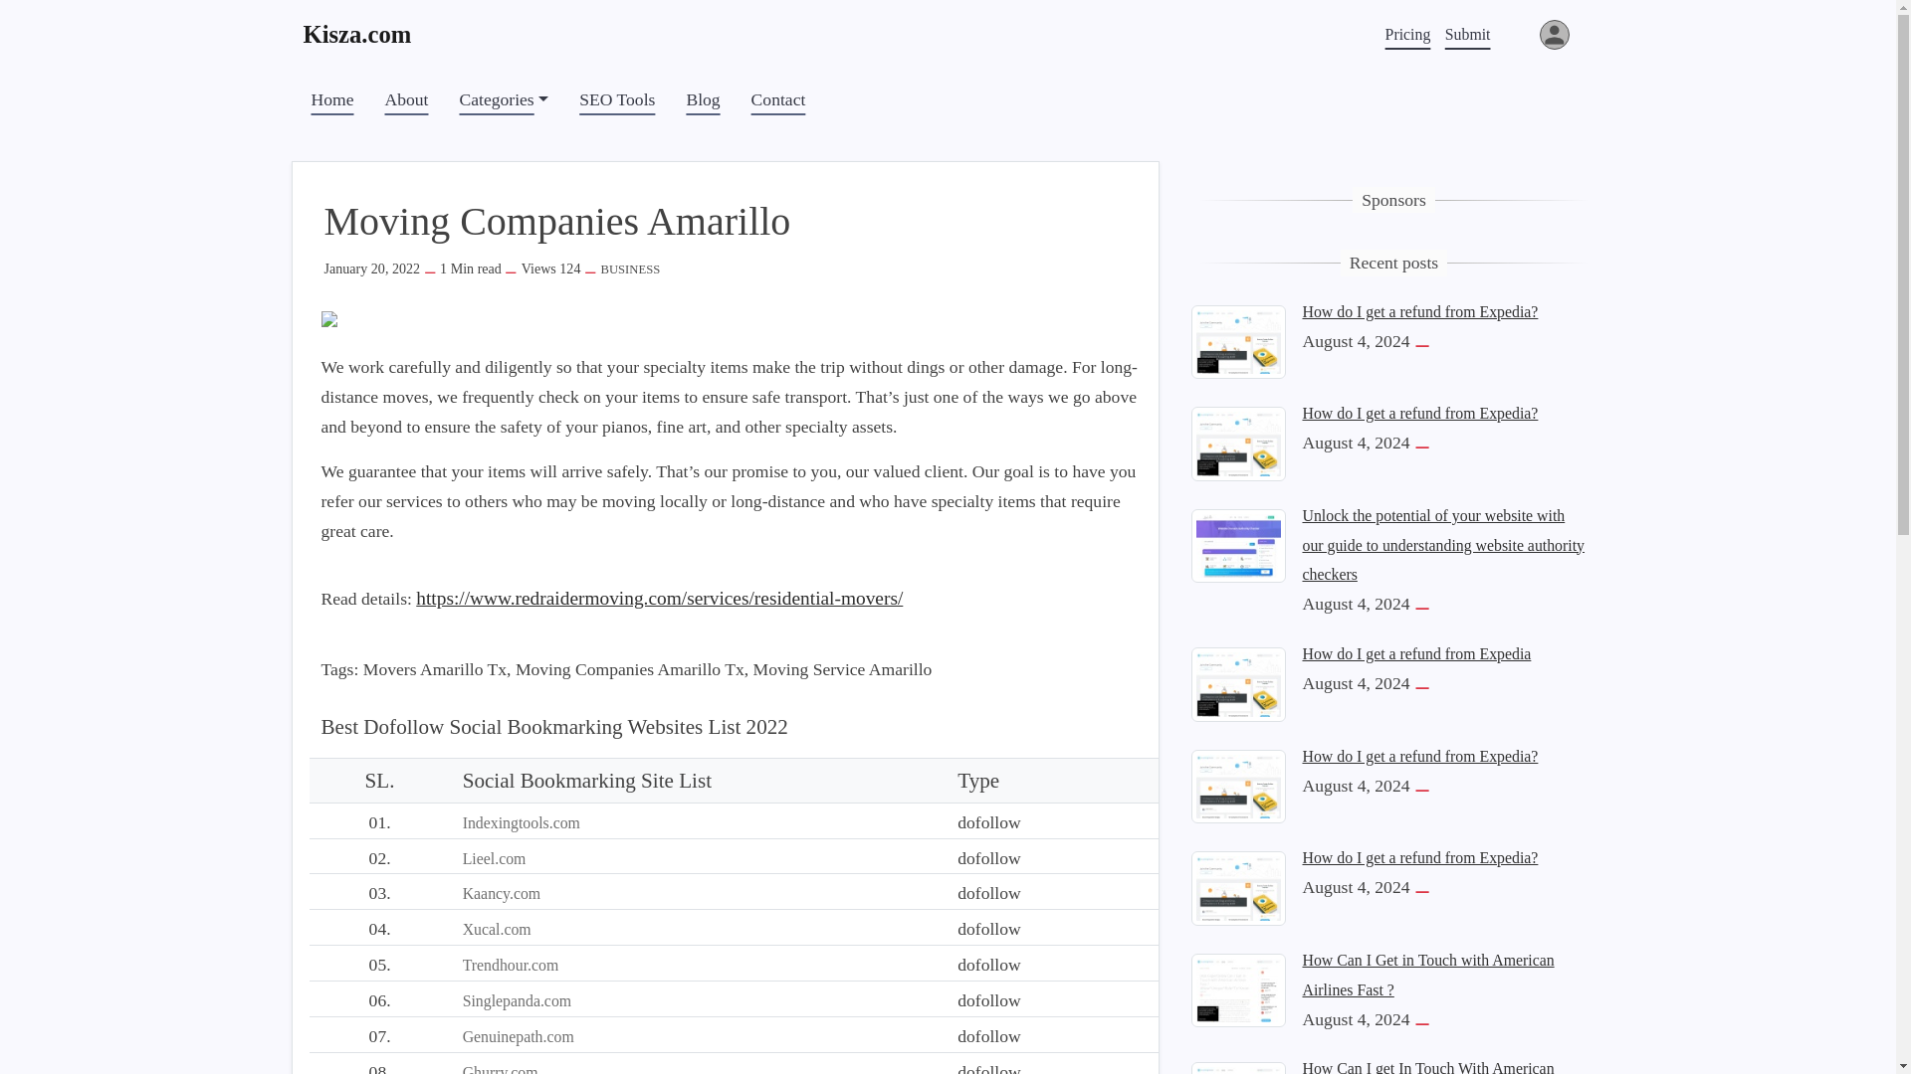 Image resolution: width=1911 pixels, height=1074 pixels. Describe the element at coordinates (1468, 34) in the screenshot. I see `Submit` at that location.